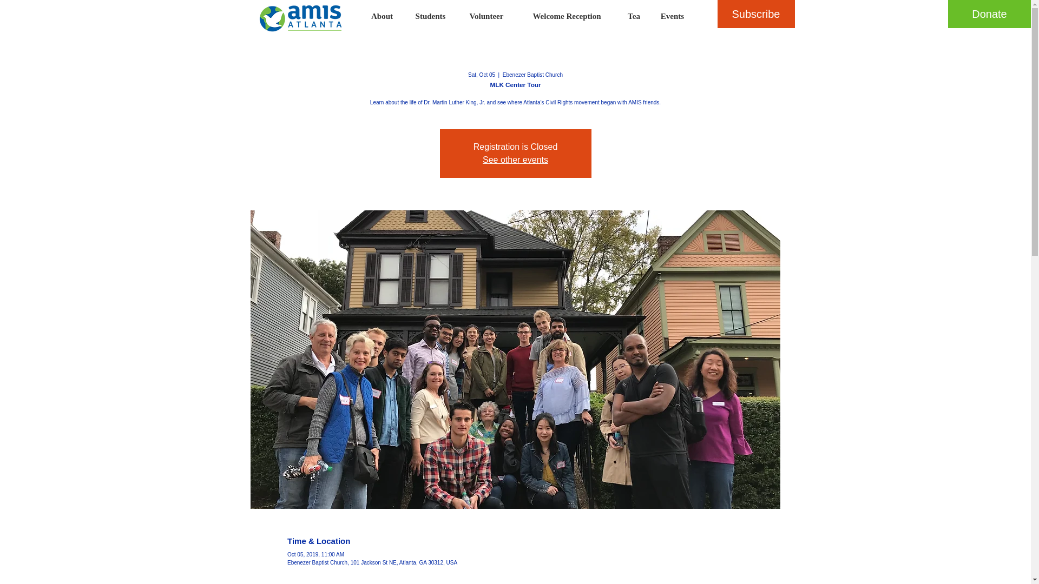  I want to click on Subscribe, so click(756, 14).